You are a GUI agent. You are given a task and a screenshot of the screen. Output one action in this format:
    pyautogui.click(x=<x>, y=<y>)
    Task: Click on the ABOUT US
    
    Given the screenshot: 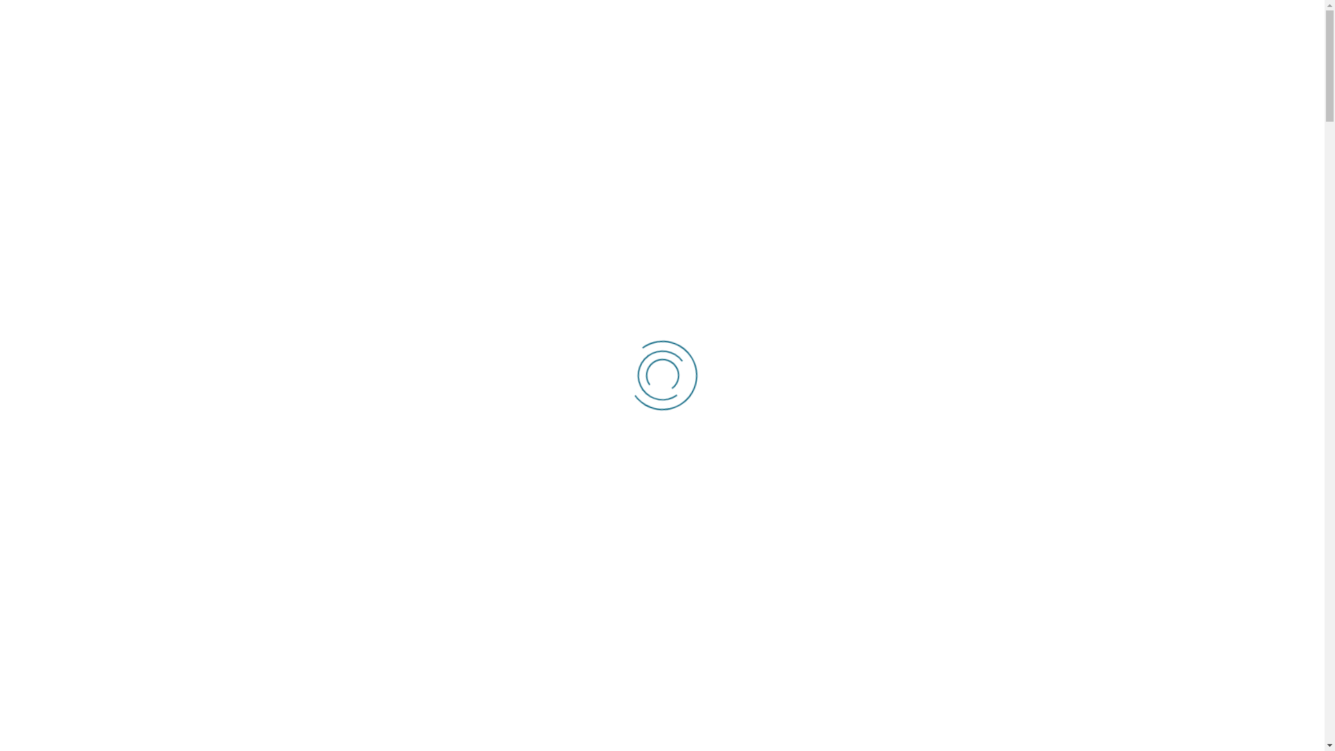 What is the action you would take?
    pyautogui.click(x=300, y=156)
    